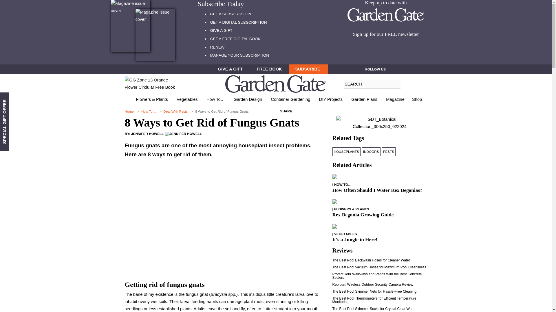 This screenshot has height=312, width=556. What do you see at coordinates (151, 84) in the screenshot?
I see `GG Zone 13 Orange Flower Circlular Free Book` at bounding box center [151, 84].